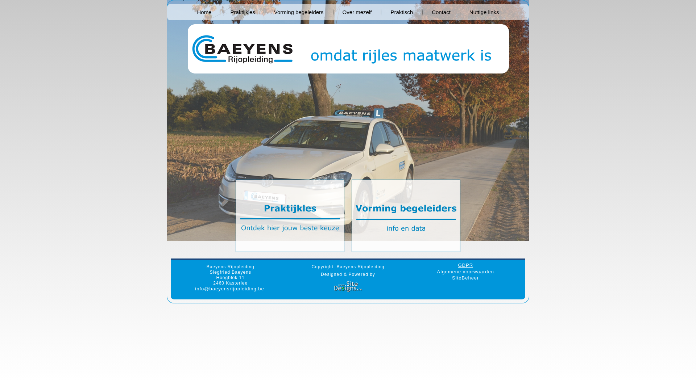  What do you see at coordinates (357, 12) in the screenshot?
I see `Over mezelf` at bounding box center [357, 12].